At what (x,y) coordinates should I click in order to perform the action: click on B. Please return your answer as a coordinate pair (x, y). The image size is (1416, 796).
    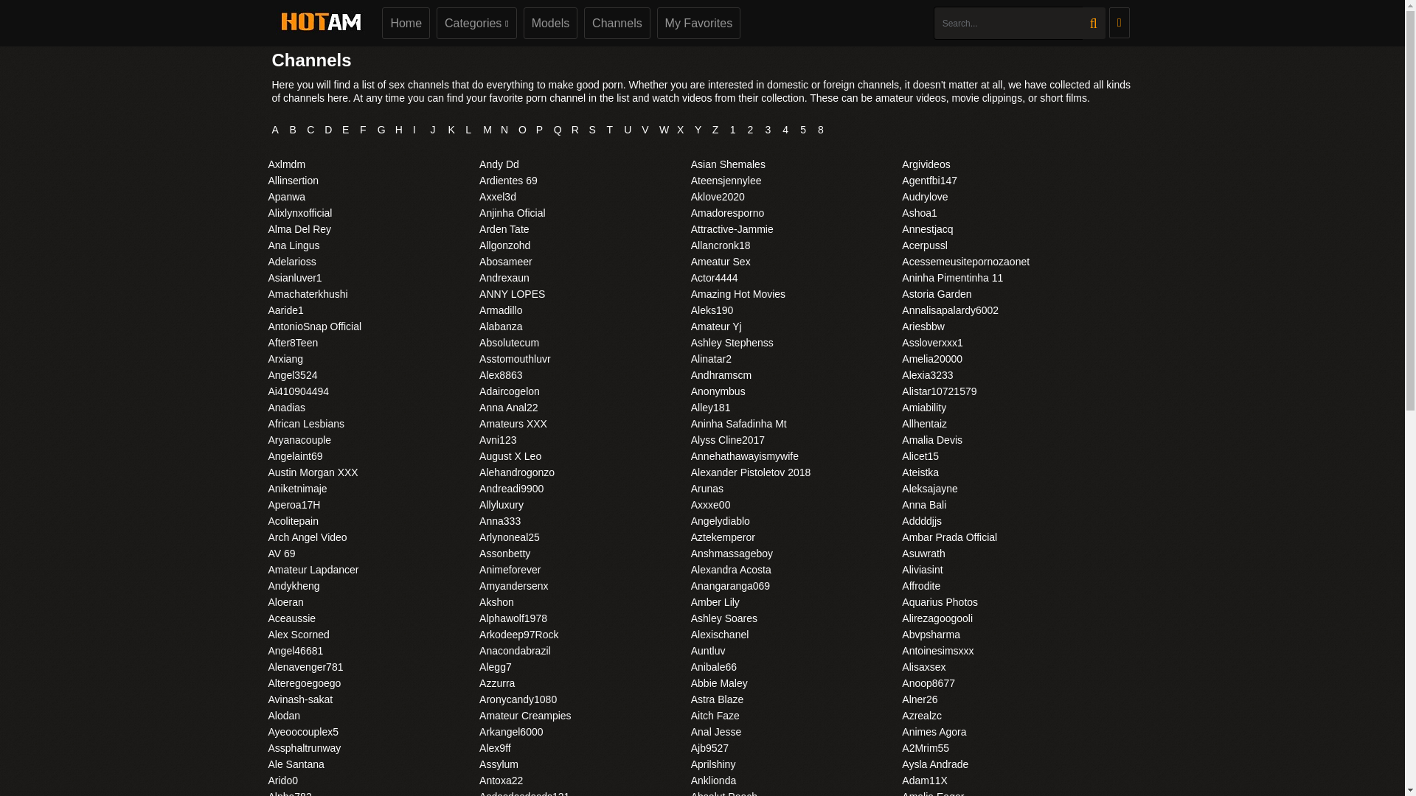
    Looking at the image, I should click on (296, 130).